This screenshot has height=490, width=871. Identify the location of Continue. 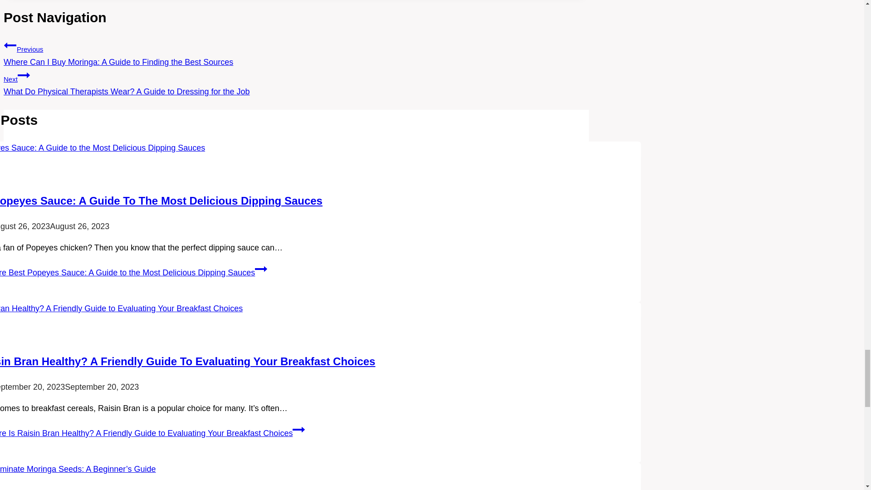
(24, 75).